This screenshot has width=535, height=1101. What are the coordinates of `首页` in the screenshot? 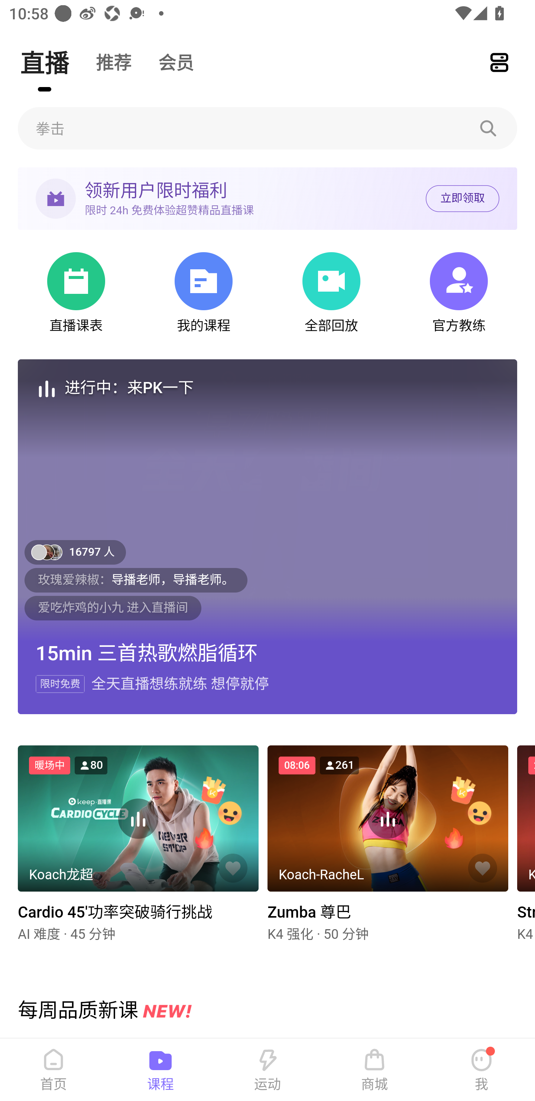 It's located at (53, 1070).